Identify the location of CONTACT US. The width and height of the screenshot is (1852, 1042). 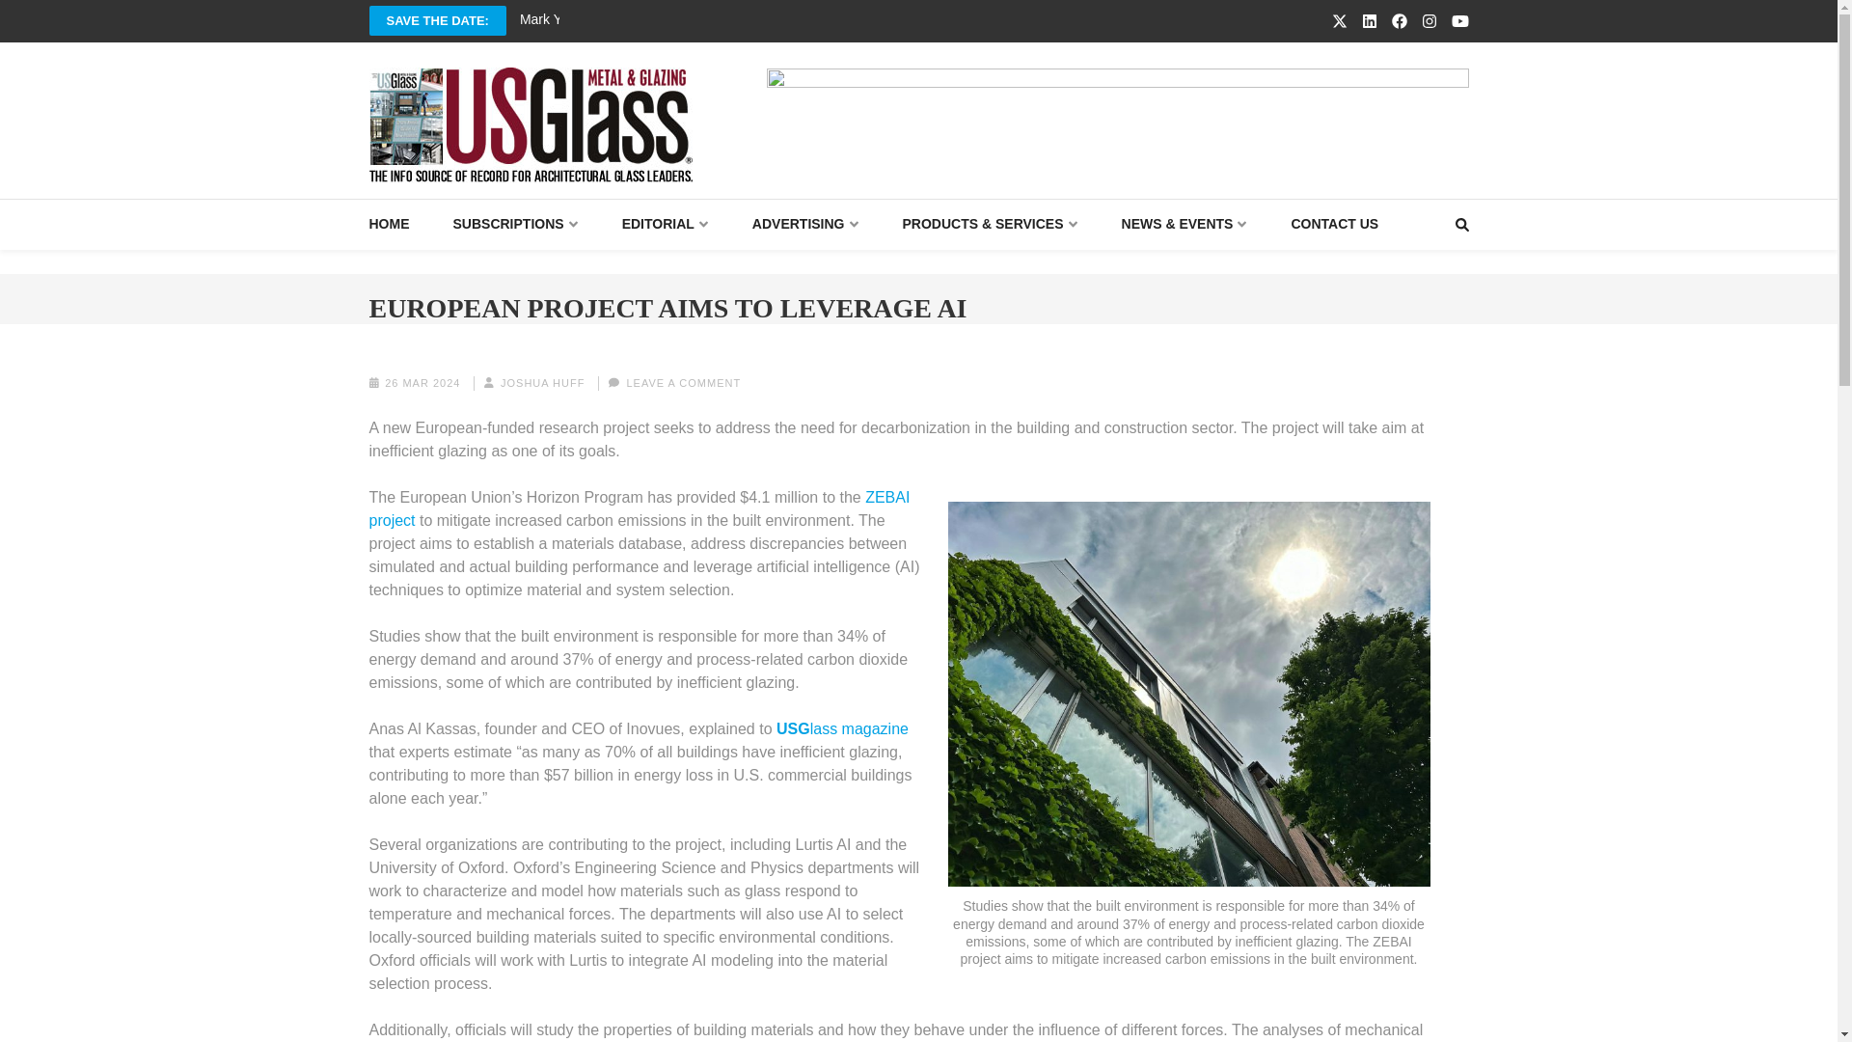
(1334, 224).